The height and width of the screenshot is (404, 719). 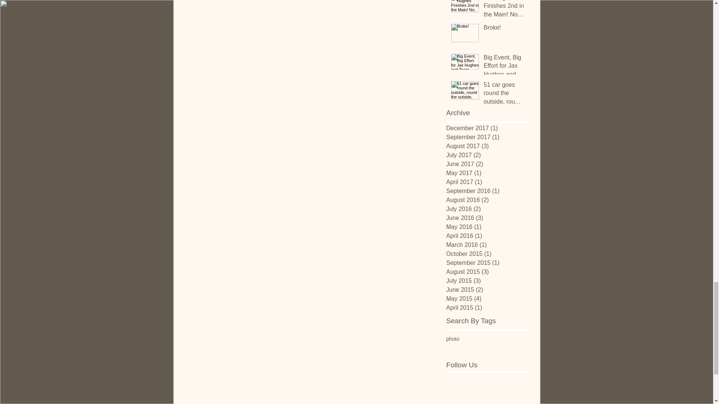 I want to click on Big Event, Big Effort for Jax Hughes and Team, so click(x=504, y=67).